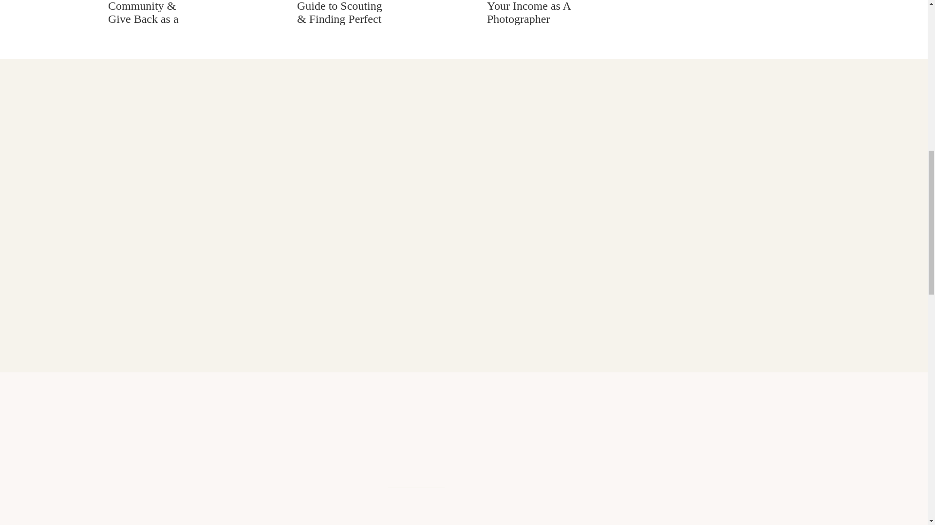 This screenshot has width=935, height=525. What do you see at coordinates (433, 16) in the screenshot?
I see `How to Diversify Your Income as A Photographer` at bounding box center [433, 16].